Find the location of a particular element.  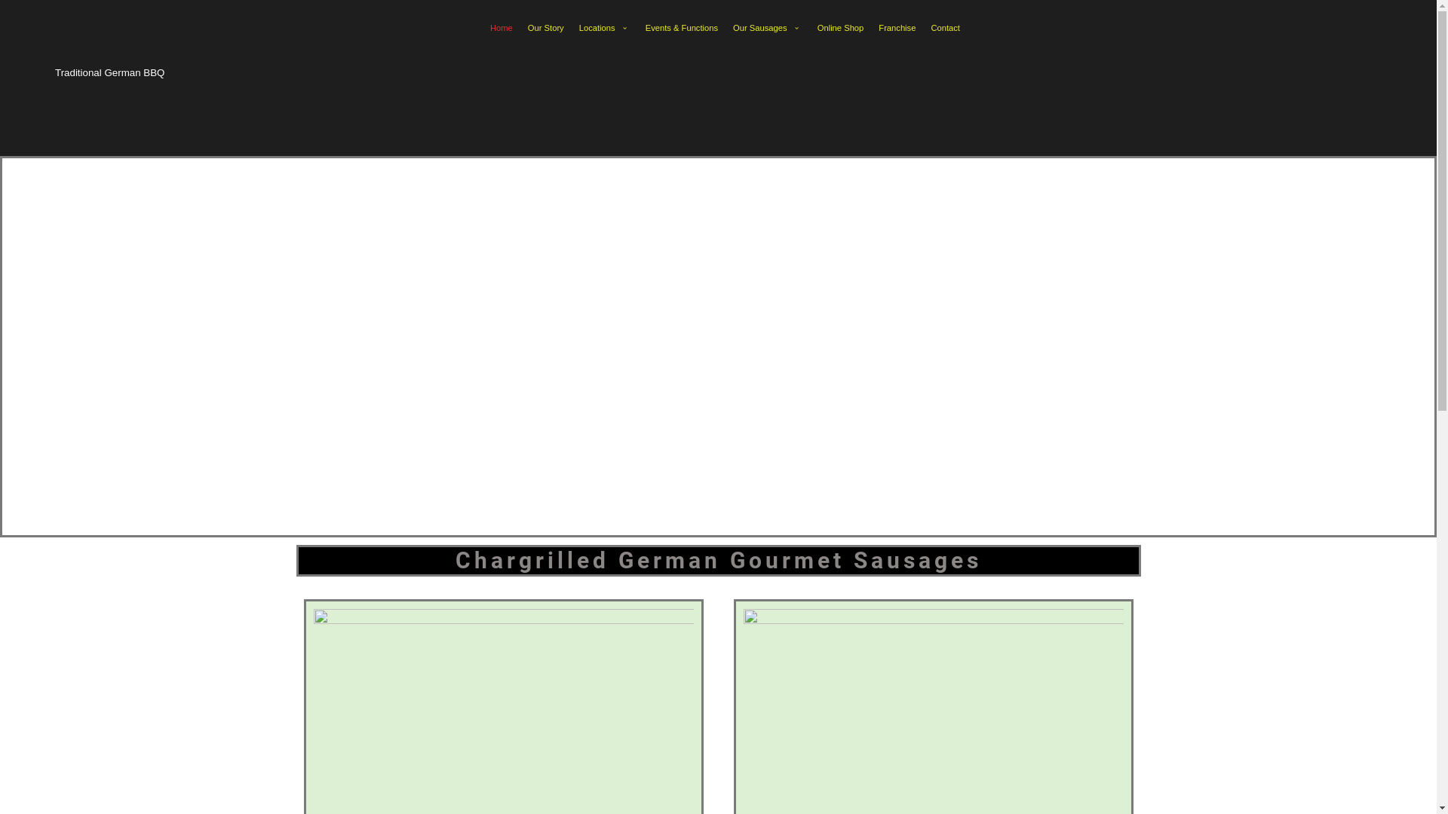

Skip to content is located at coordinates (15, 8).